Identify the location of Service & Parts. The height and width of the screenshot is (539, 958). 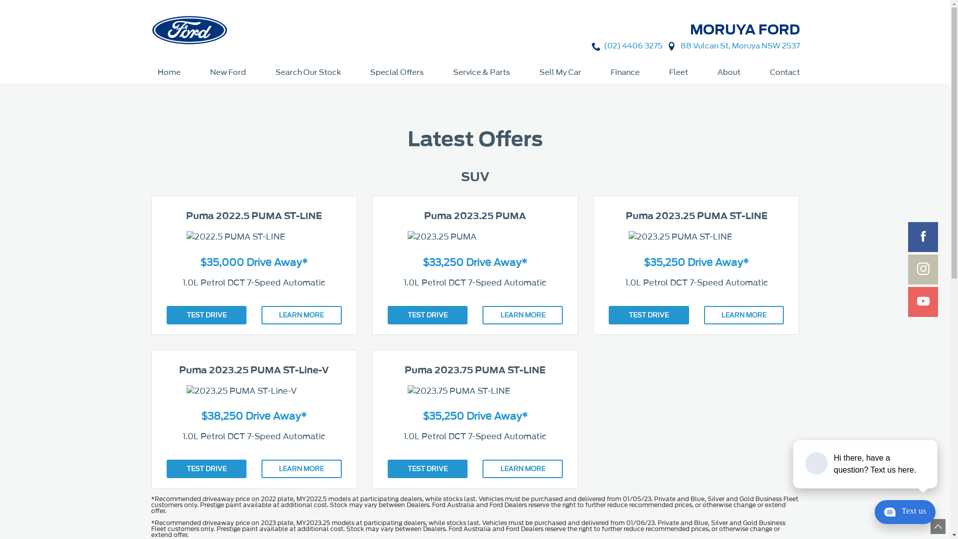
(481, 72).